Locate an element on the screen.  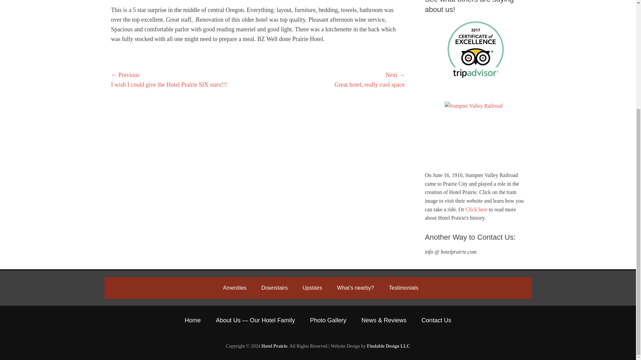
Click here is located at coordinates (476, 209).